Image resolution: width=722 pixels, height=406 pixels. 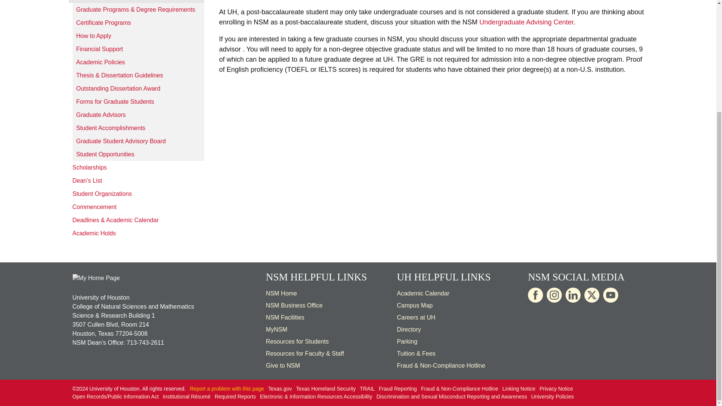 What do you see at coordinates (138, 154) in the screenshot?
I see `Student Opportunities` at bounding box center [138, 154].